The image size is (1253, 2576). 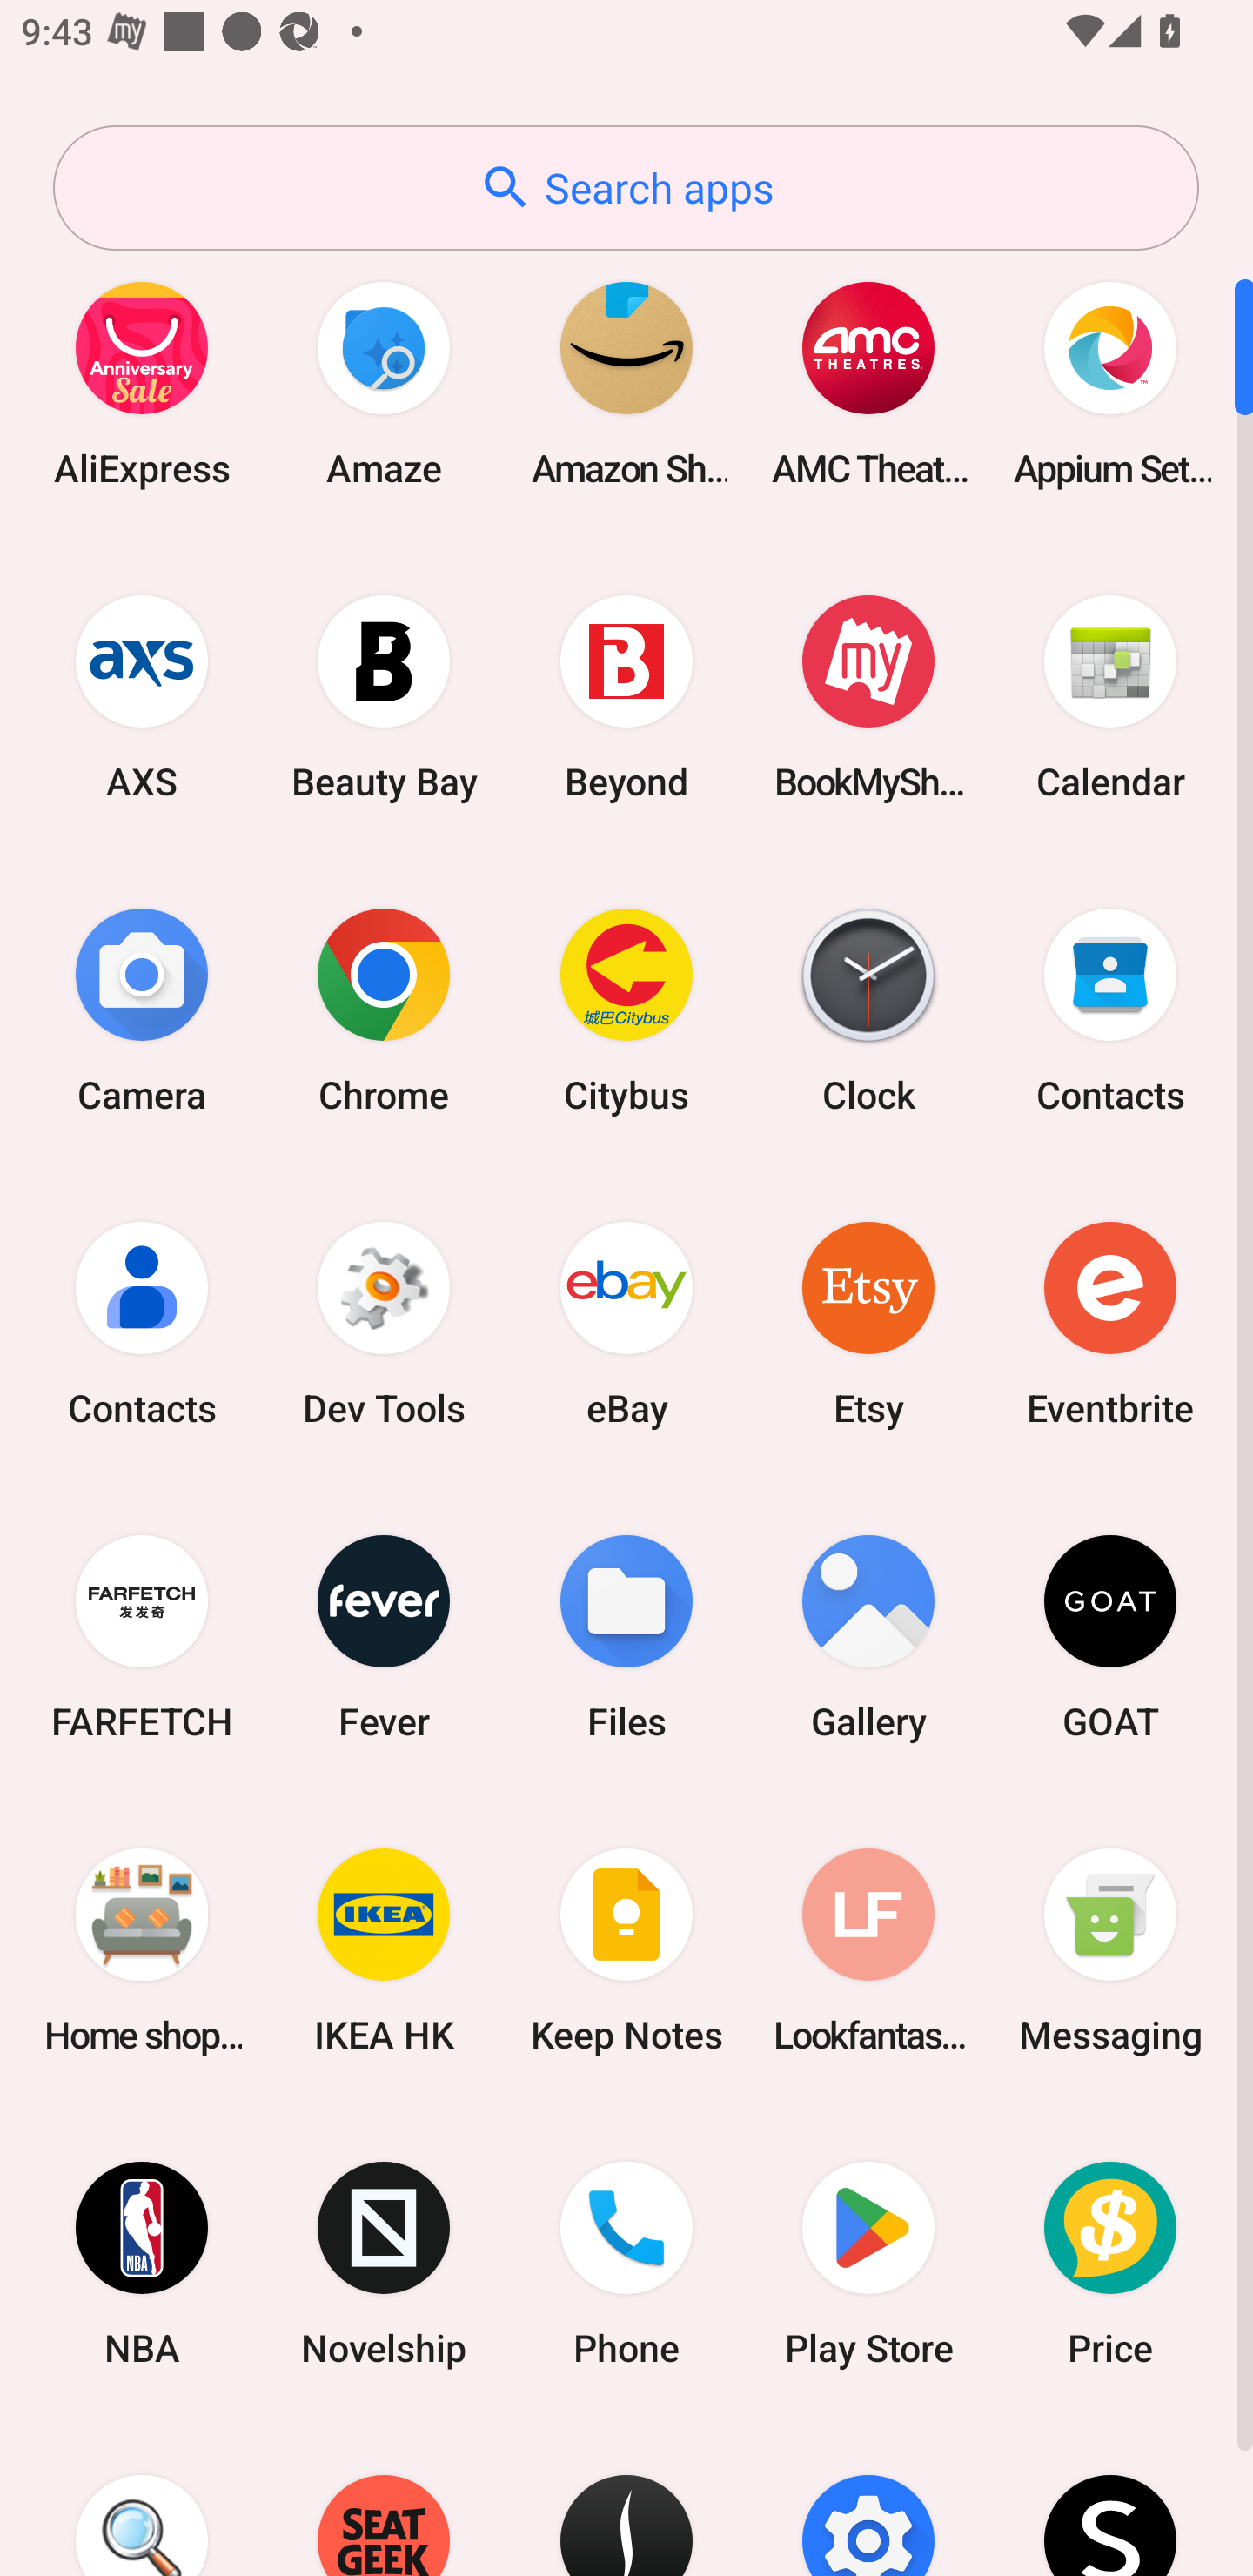 I want to click on Chrome, so click(x=384, y=1010).